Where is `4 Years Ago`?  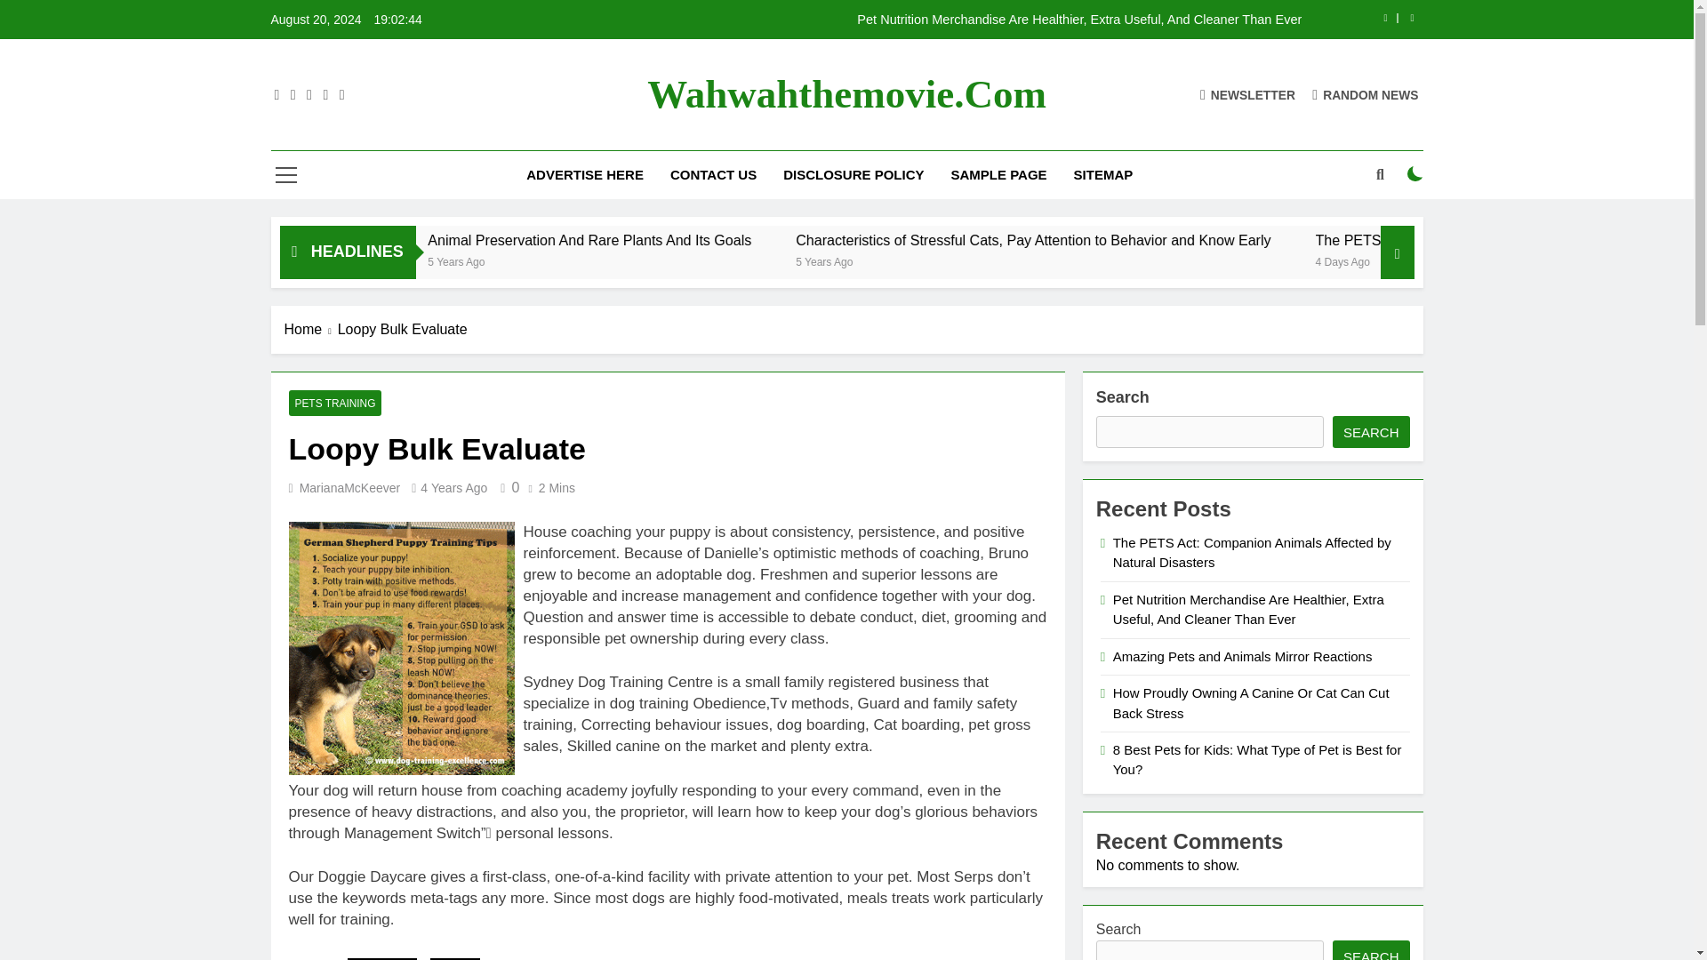 4 Years Ago is located at coordinates (397, 261).